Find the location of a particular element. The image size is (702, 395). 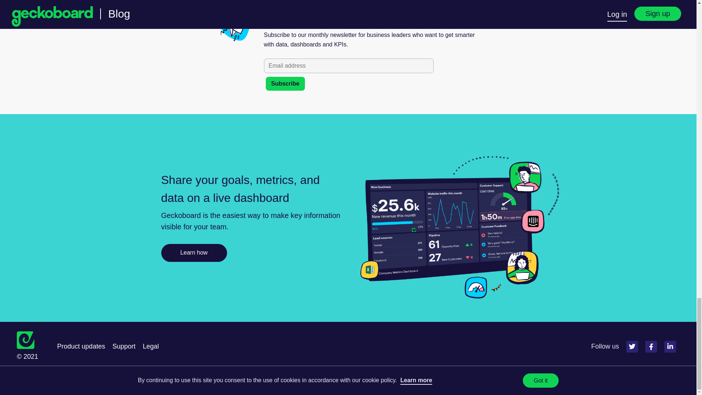

LinkedIn is located at coordinates (670, 347).